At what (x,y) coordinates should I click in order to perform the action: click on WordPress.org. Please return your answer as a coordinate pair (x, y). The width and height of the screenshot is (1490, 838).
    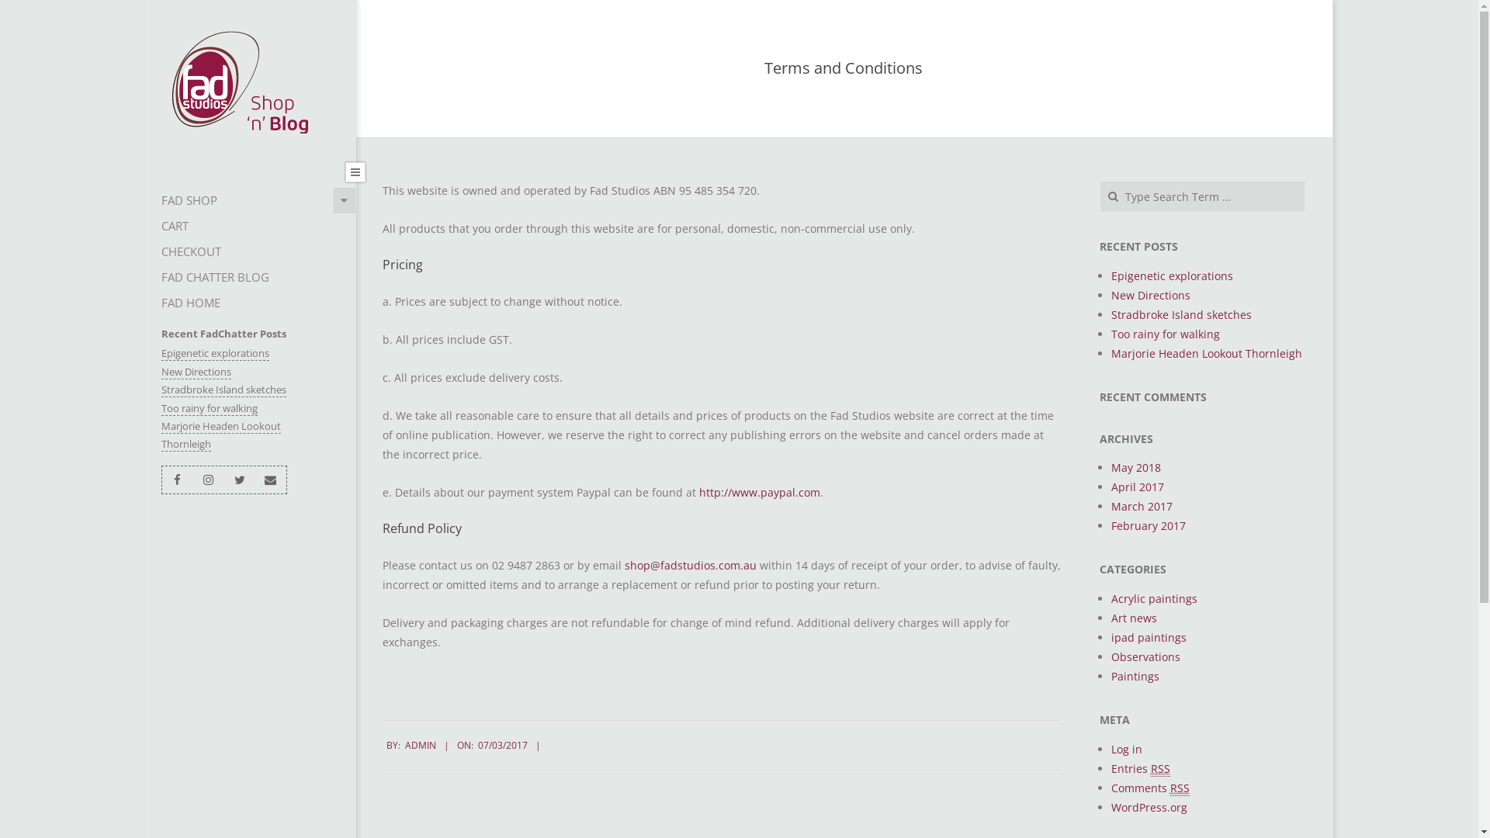
    Looking at the image, I should click on (1149, 807).